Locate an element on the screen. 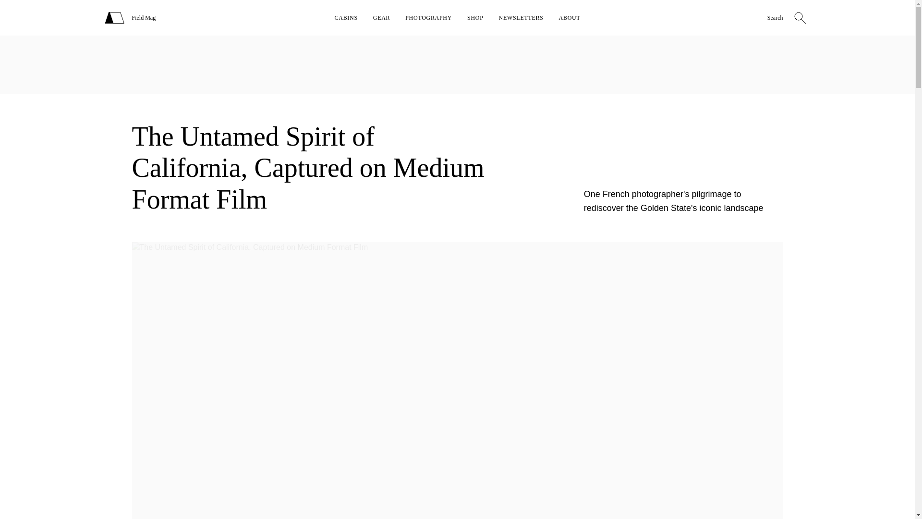 Image resolution: width=922 pixels, height=519 pixels. ABOUT is located at coordinates (570, 18).